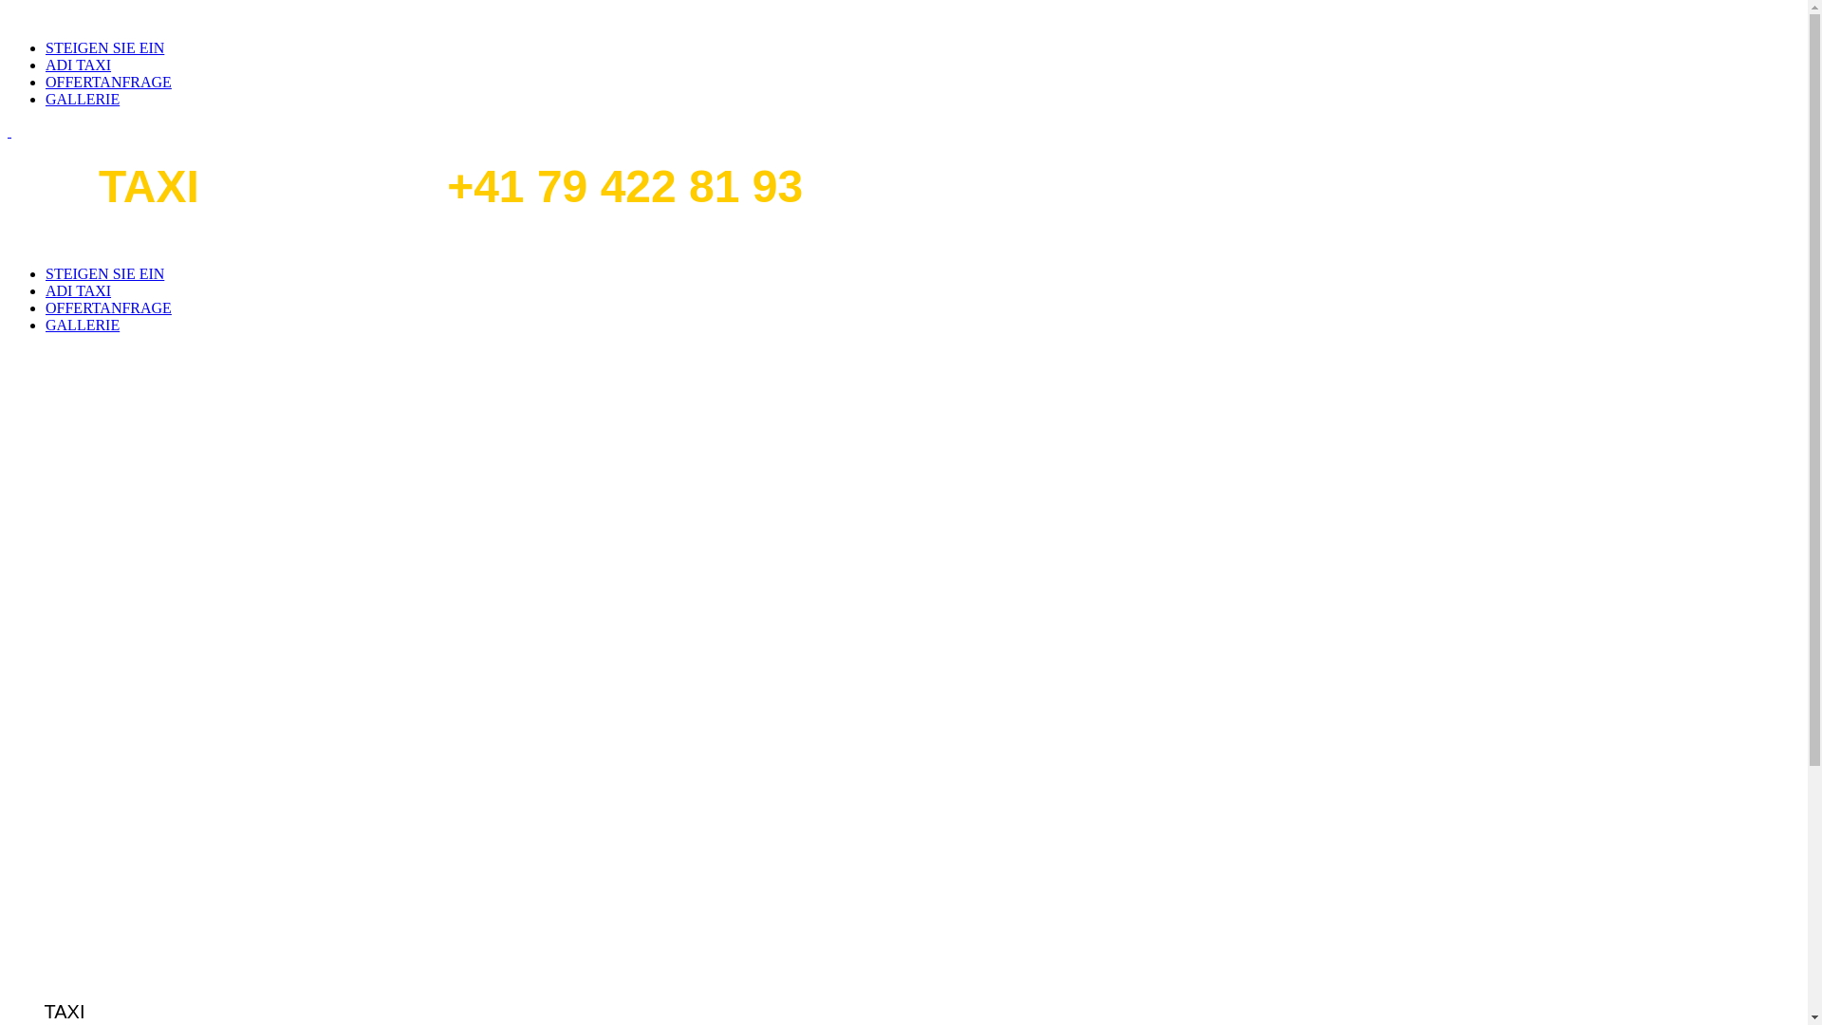 The image size is (1822, 1025). Describe the element at coordinates (83, 325) in the screenshot. I see `GALLERIE` at that location.